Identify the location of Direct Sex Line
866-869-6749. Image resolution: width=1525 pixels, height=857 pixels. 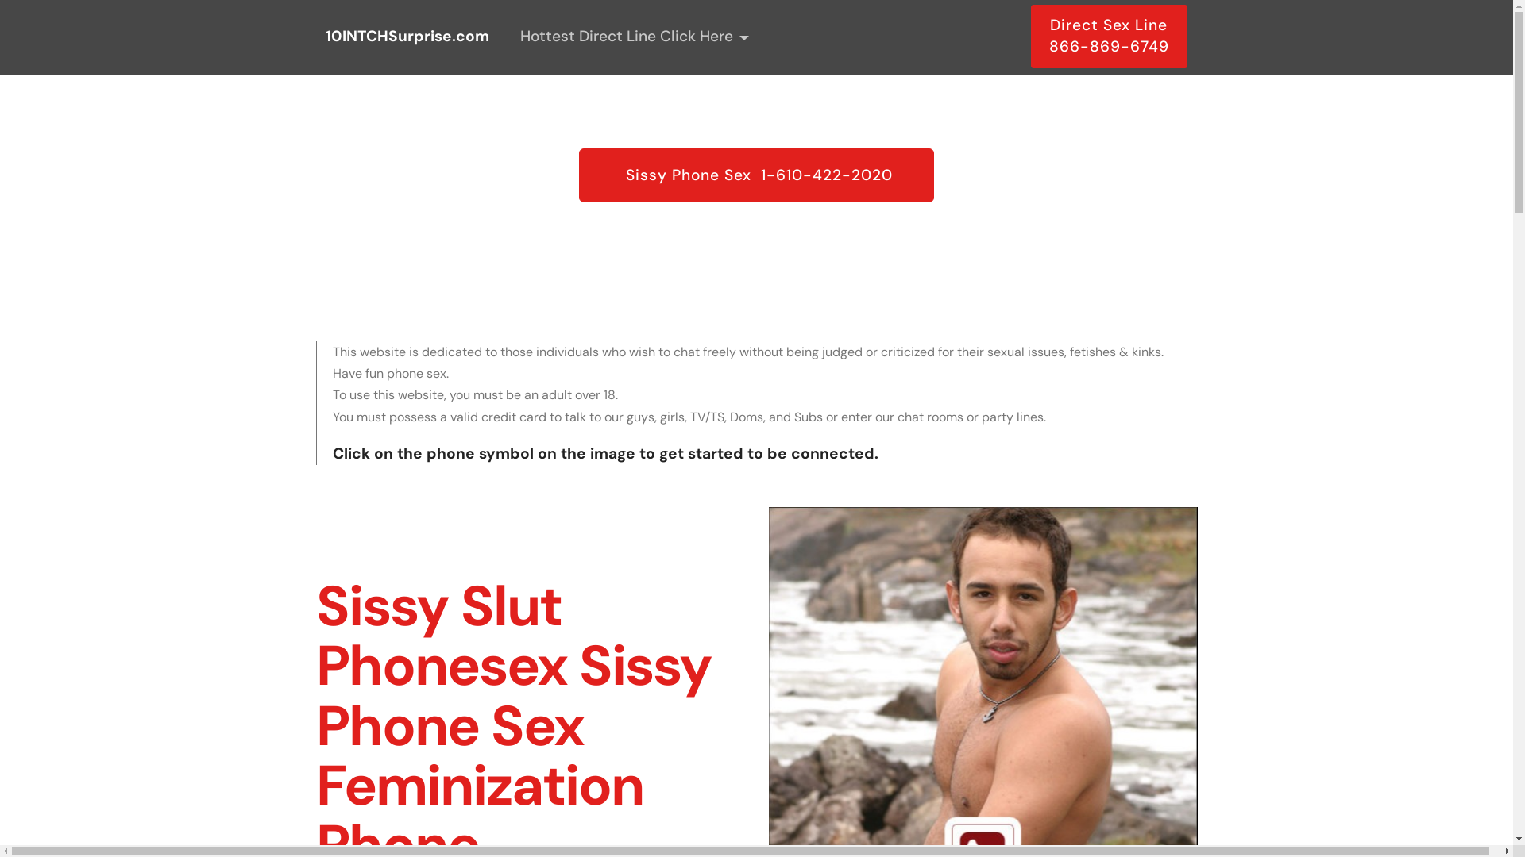
(1109, 37).